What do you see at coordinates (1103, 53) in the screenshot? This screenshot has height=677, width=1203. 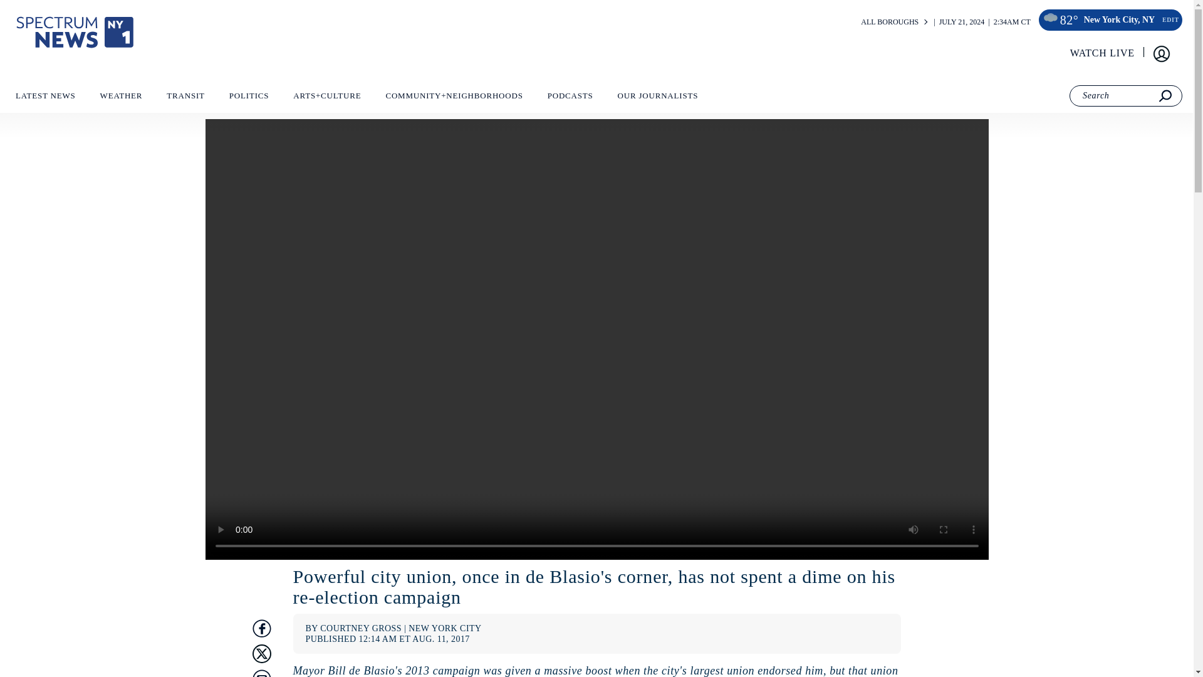 I see `WATCH LIVE` at bounding box center [1103, 53].